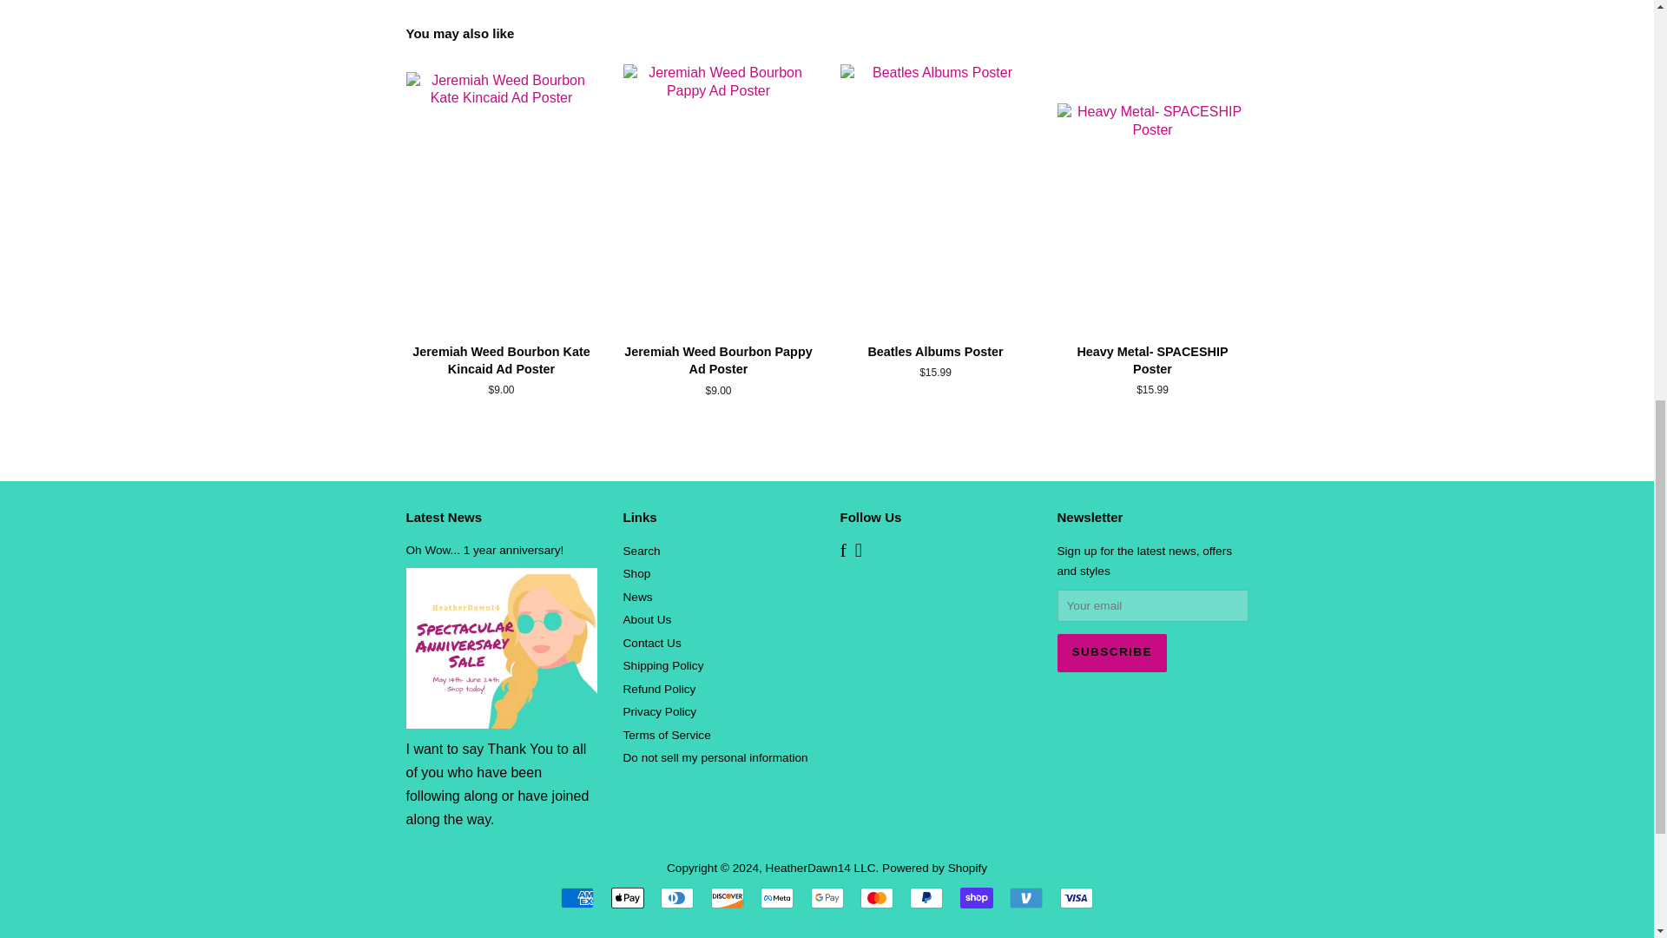 This screenshot has height=938, width=1667. What do you see at coordinates (676, 898) in the screenshot?
I see `Diners Club` at bounding box center [676, 898].